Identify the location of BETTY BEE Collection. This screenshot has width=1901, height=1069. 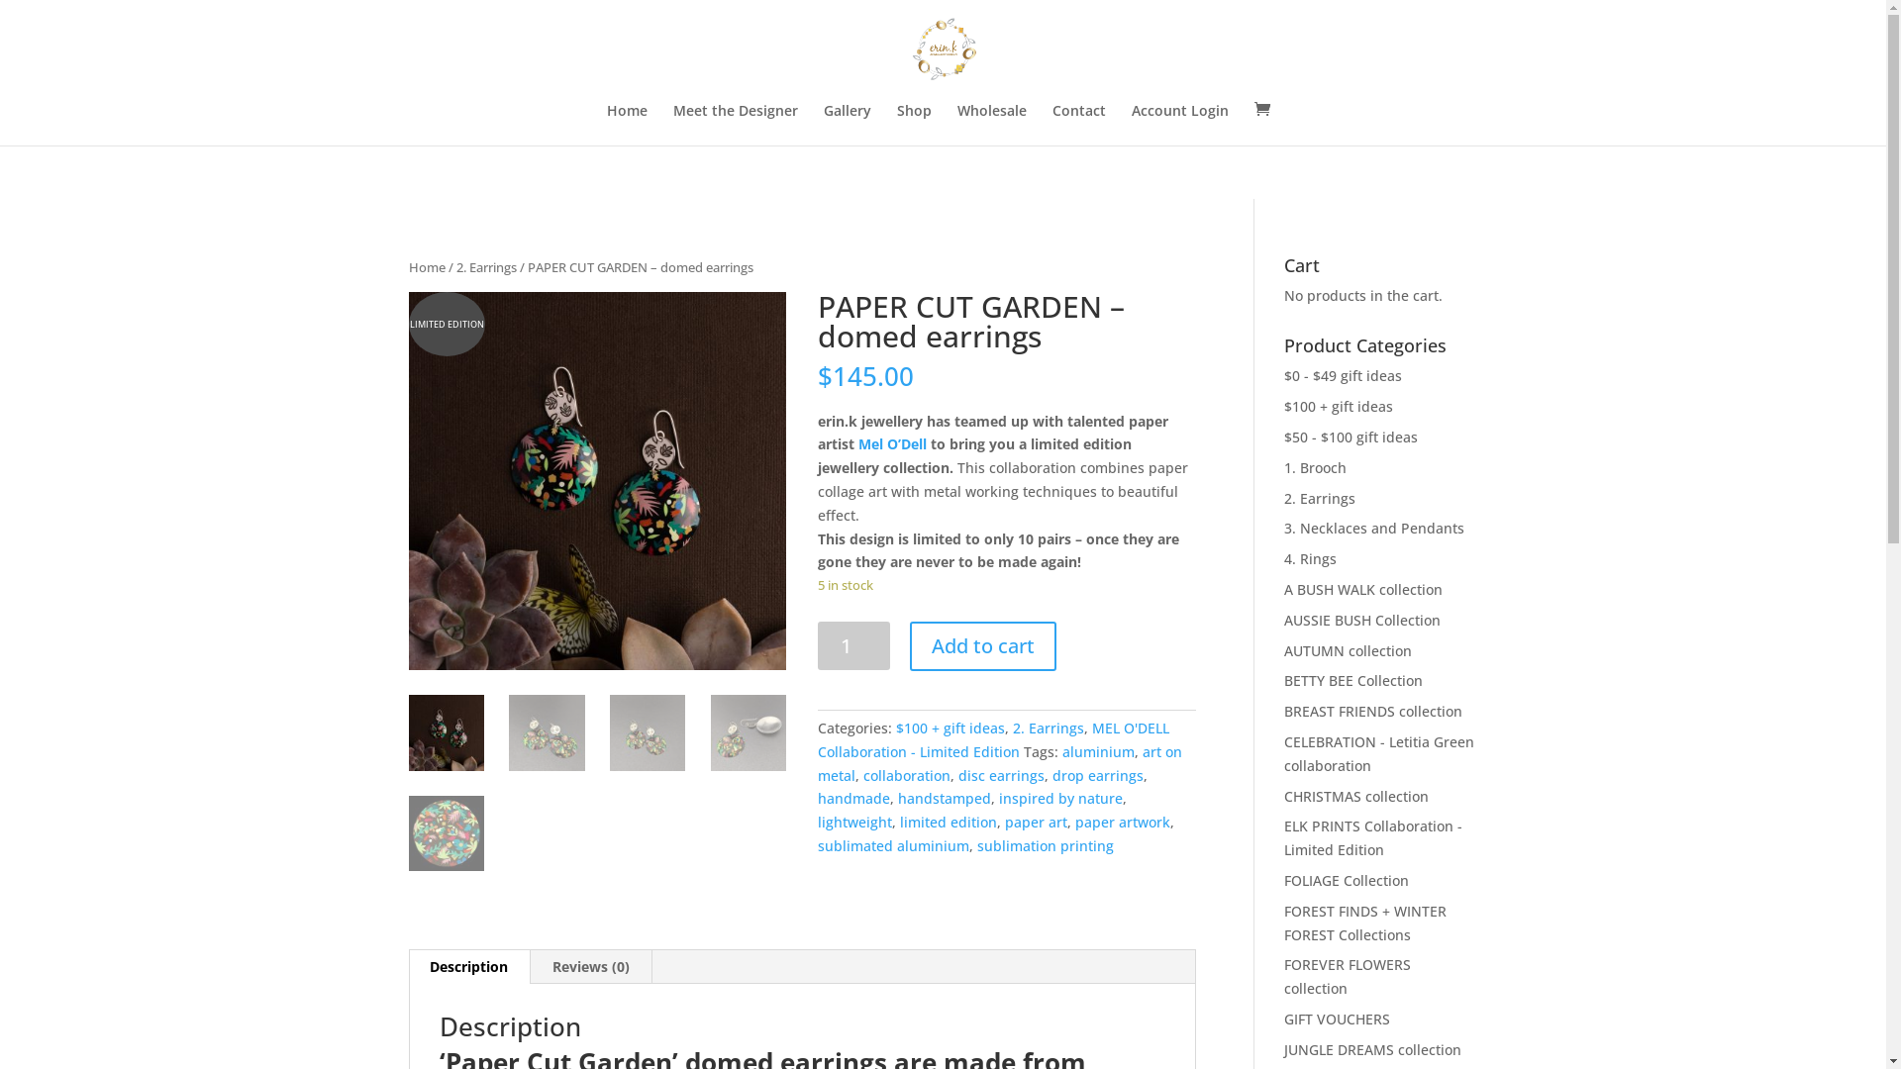
(1353, 681).